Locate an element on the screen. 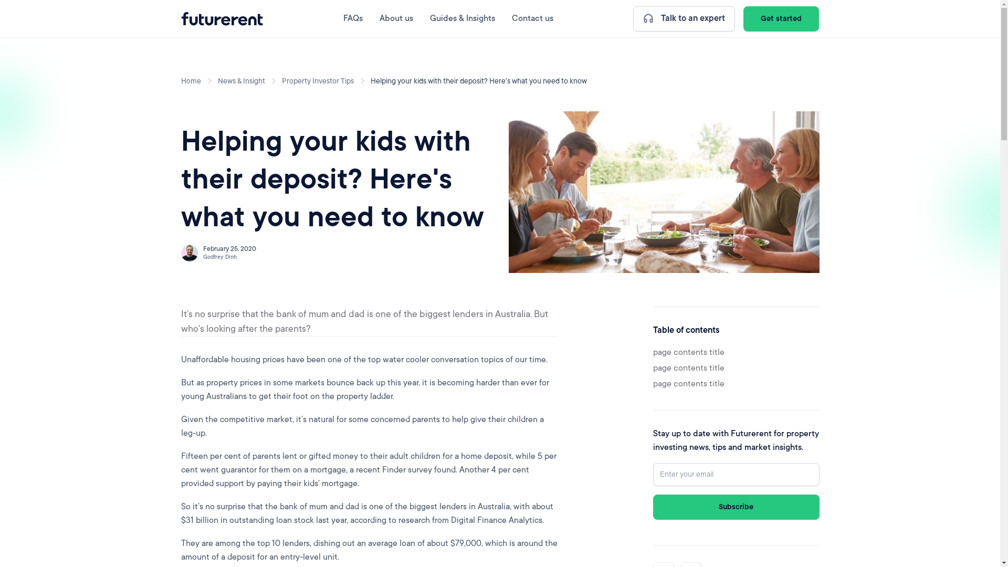 The width and height of the screenshot is (1008, 567). Home is located at coordinates (191, 81).